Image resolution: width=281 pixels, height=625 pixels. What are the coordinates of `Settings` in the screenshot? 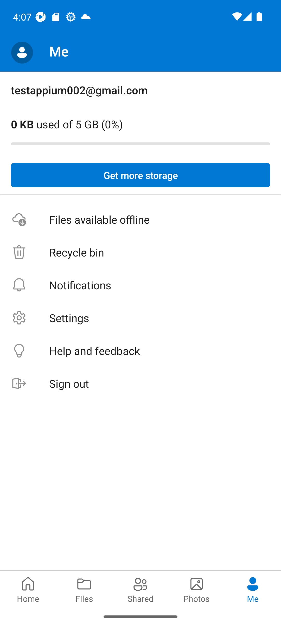 It's located at (140, 318).